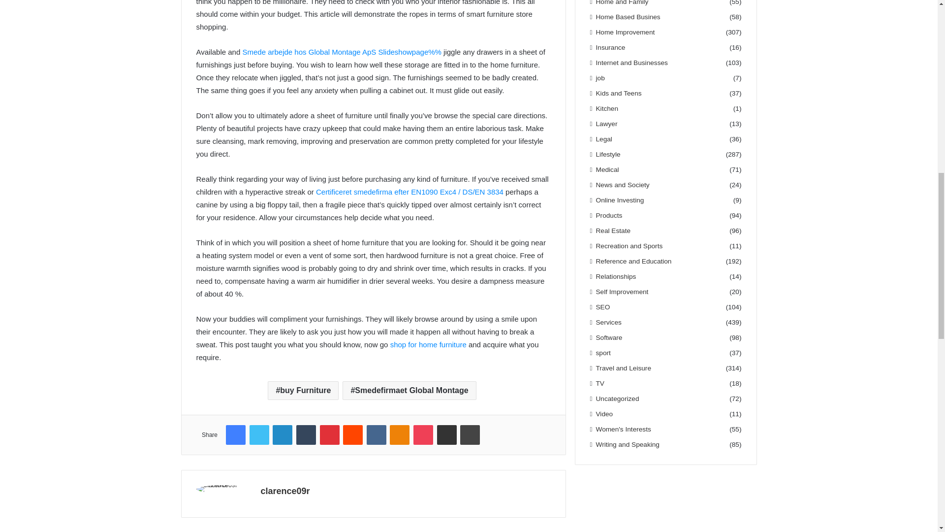 Image resolution: width=945 pixels, height=532 pixels. I want to click on Tumblr, so click(306, 434).